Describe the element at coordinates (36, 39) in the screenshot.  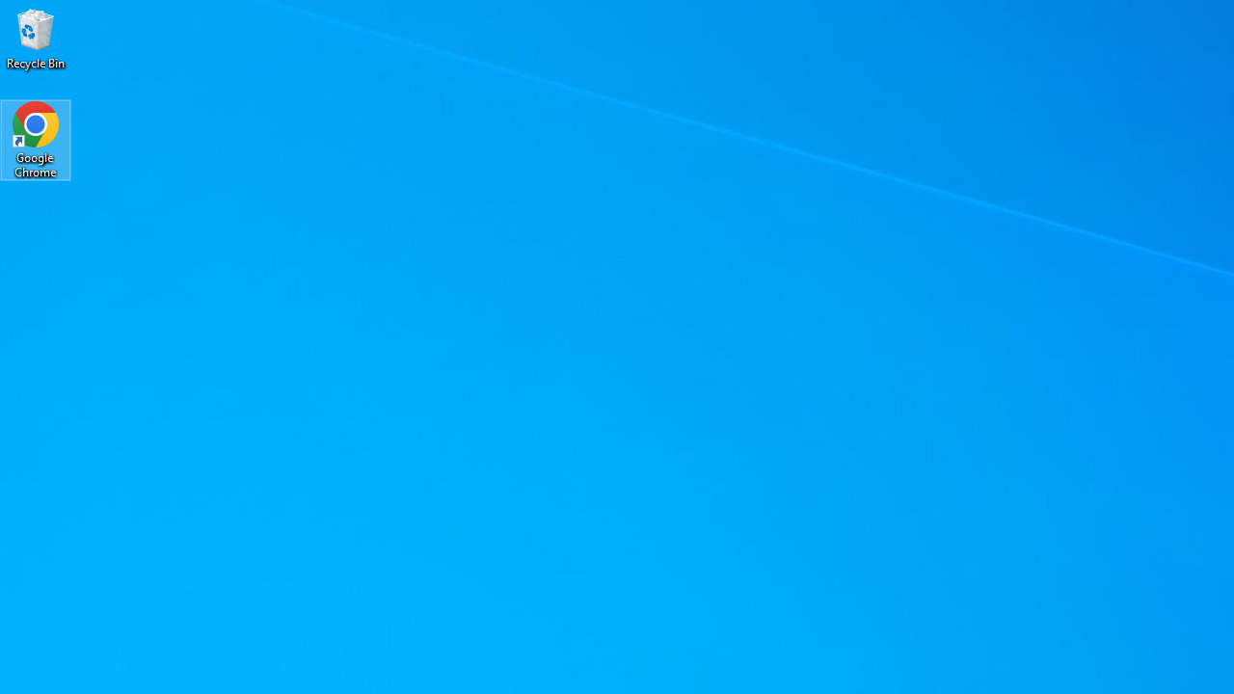
I see `Recycle Bin` at that location.